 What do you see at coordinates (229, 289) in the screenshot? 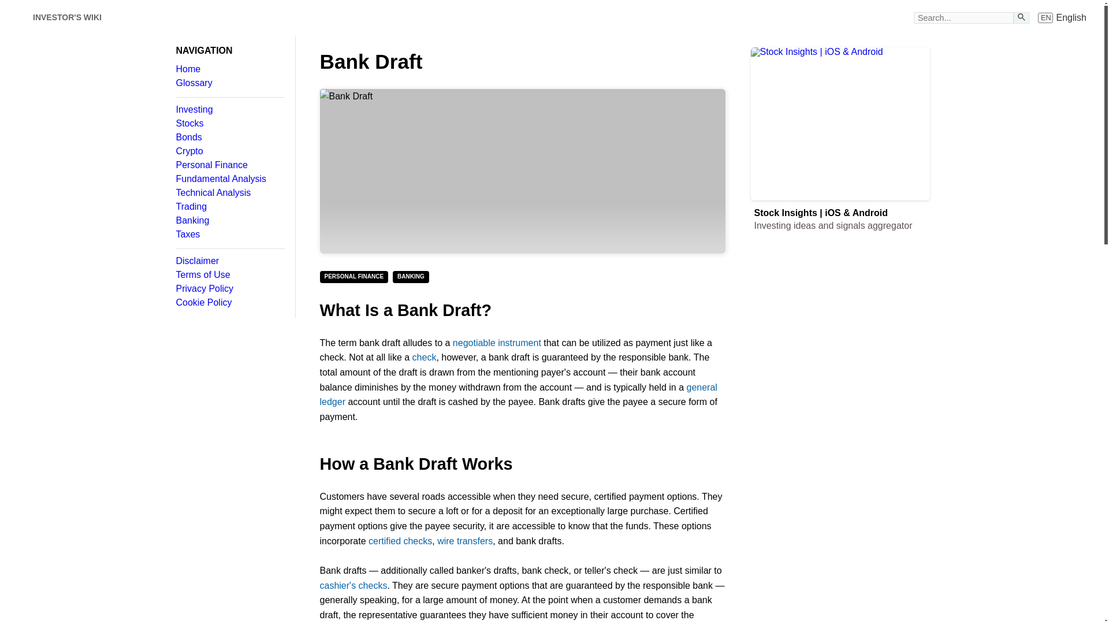
I see `Search` at bounding box center [229, 289].